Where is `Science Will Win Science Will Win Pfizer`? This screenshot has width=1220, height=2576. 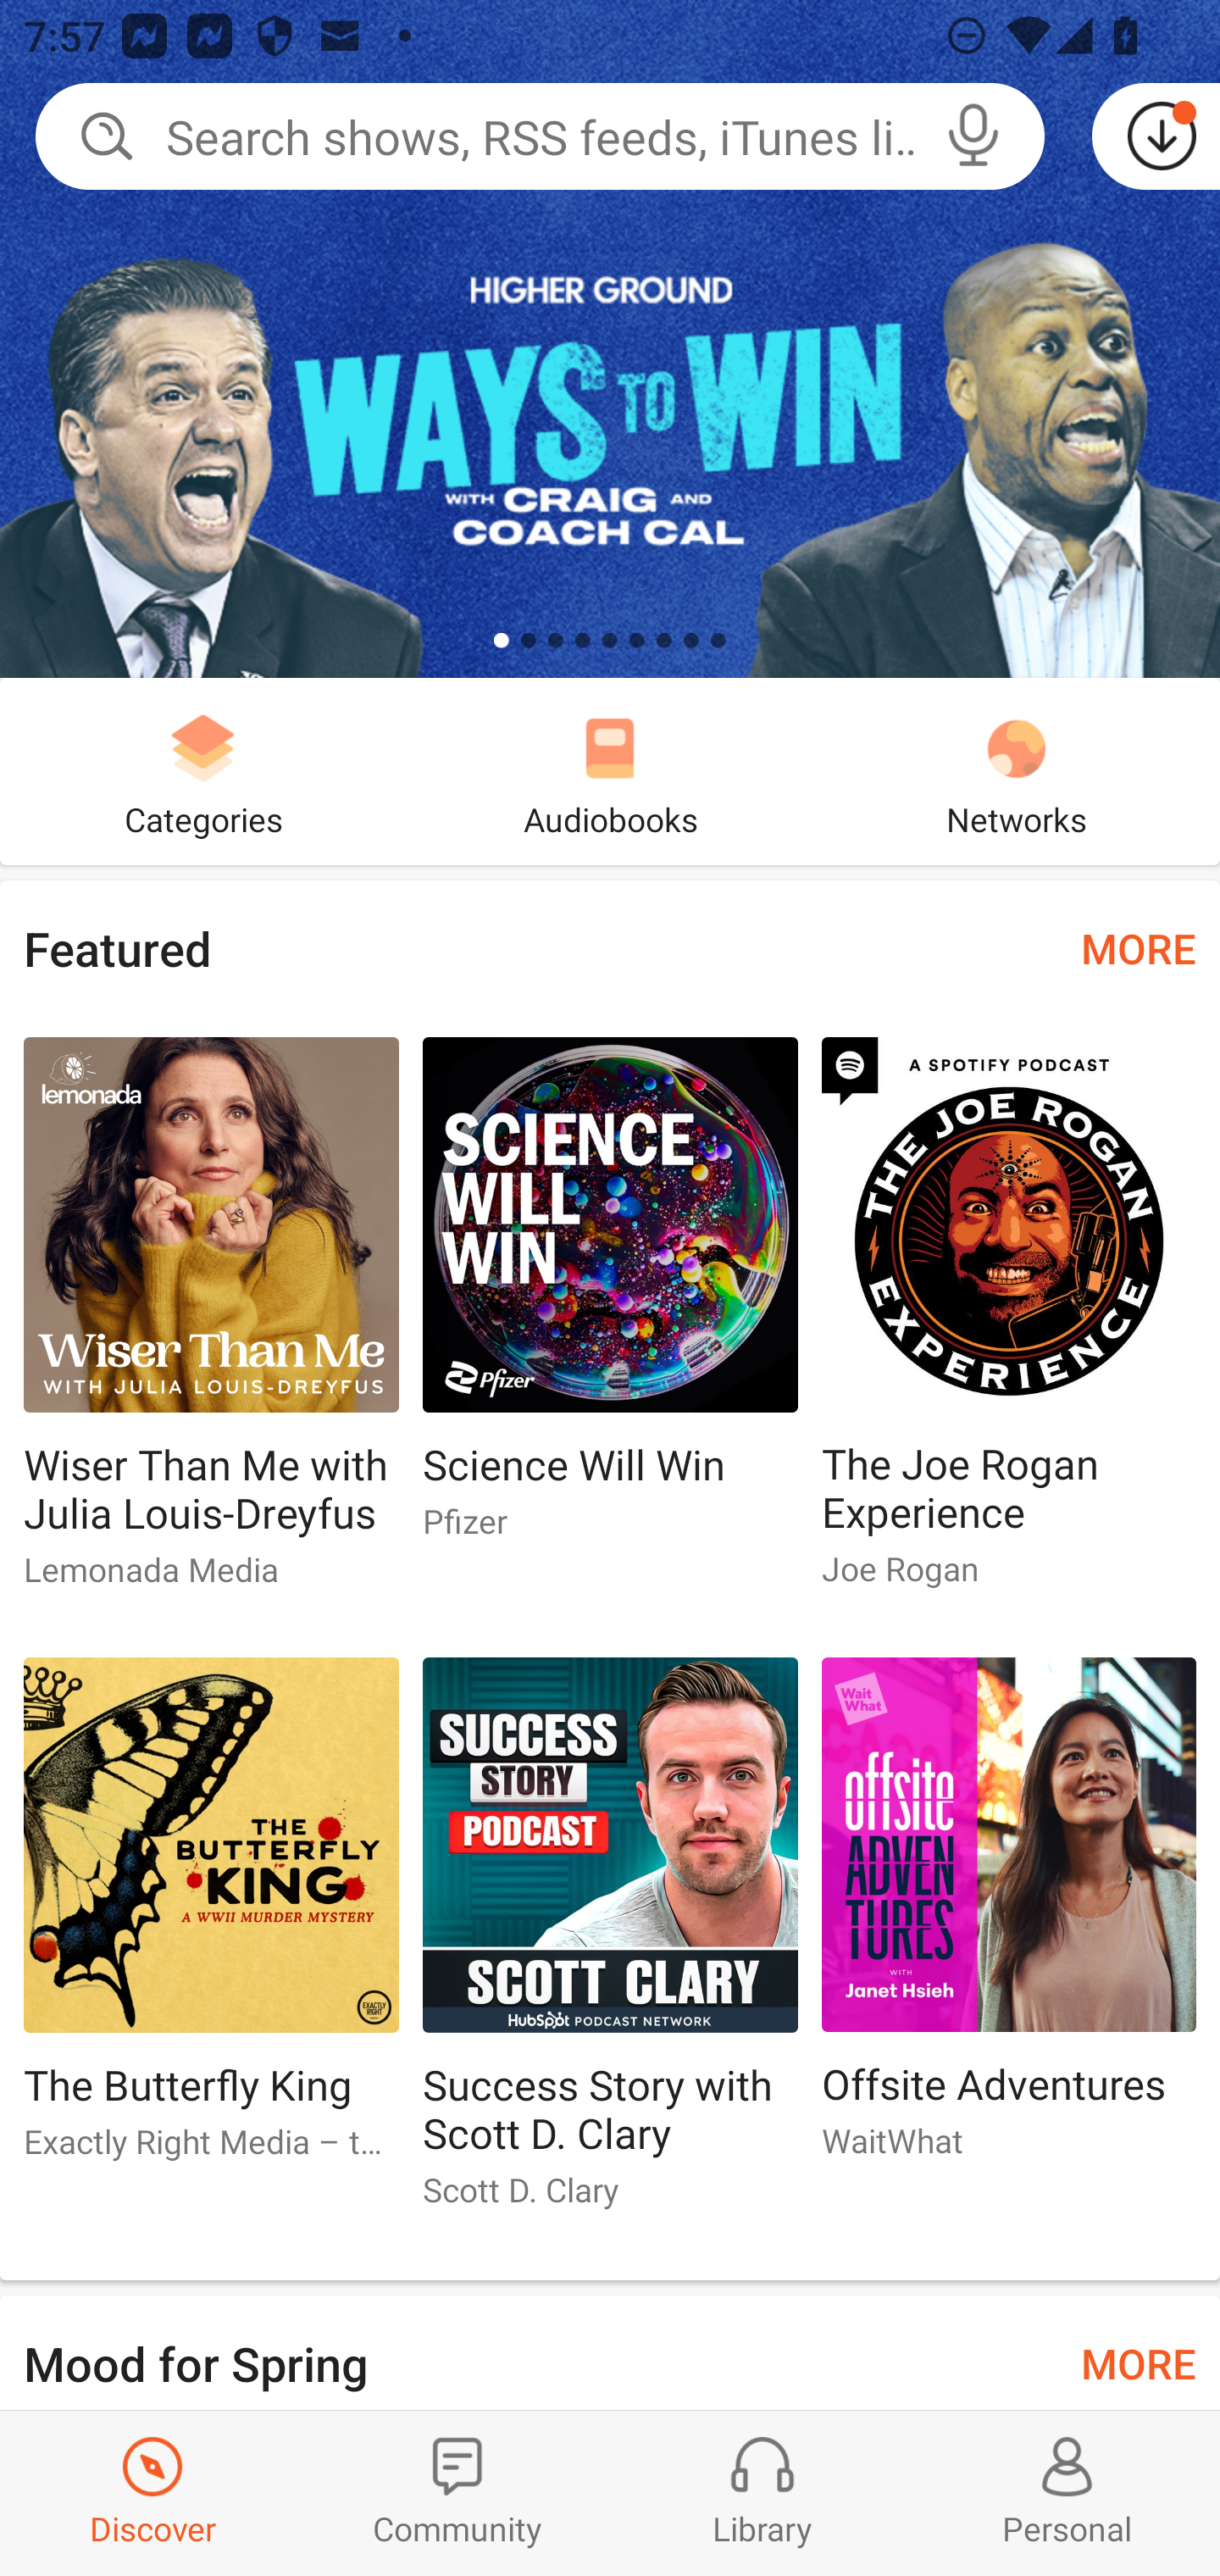
Science Will Win Science Will Win Pfizer is located at coordinates (610, 1302).